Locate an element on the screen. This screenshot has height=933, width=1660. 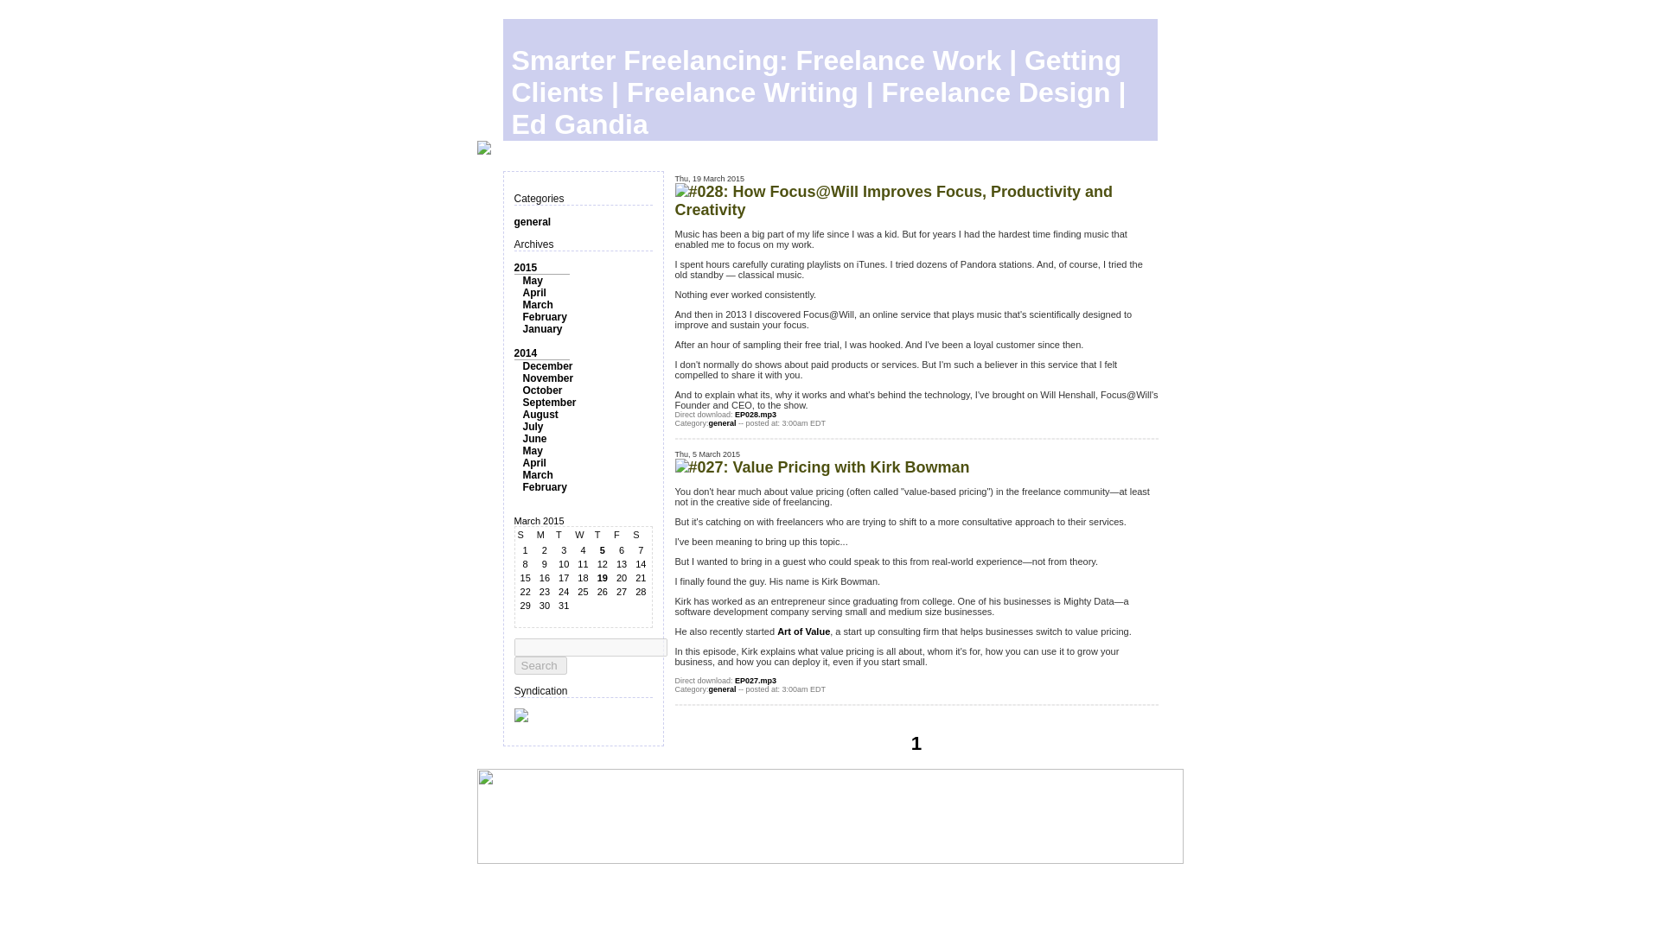
Search  is located at coordinates (539, 665).